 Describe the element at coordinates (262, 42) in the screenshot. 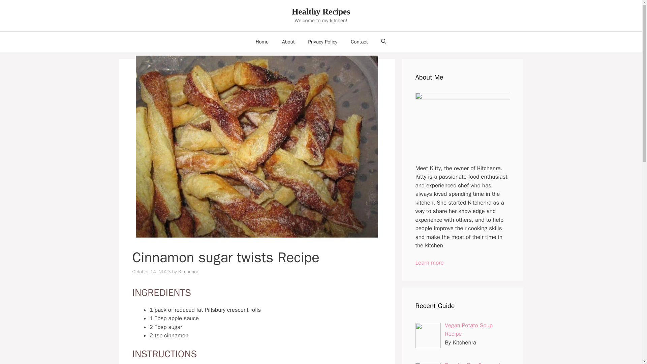

I see `Home` at that location.